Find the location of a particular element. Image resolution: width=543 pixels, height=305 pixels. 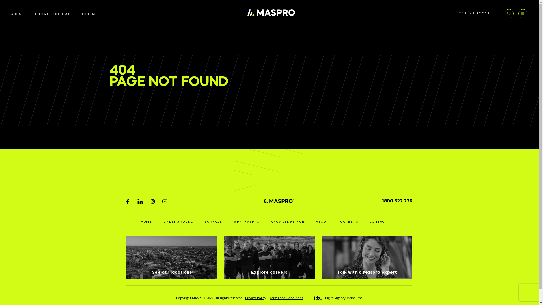

KNOWLEDGE HUB is located at coordinates (53, 14).